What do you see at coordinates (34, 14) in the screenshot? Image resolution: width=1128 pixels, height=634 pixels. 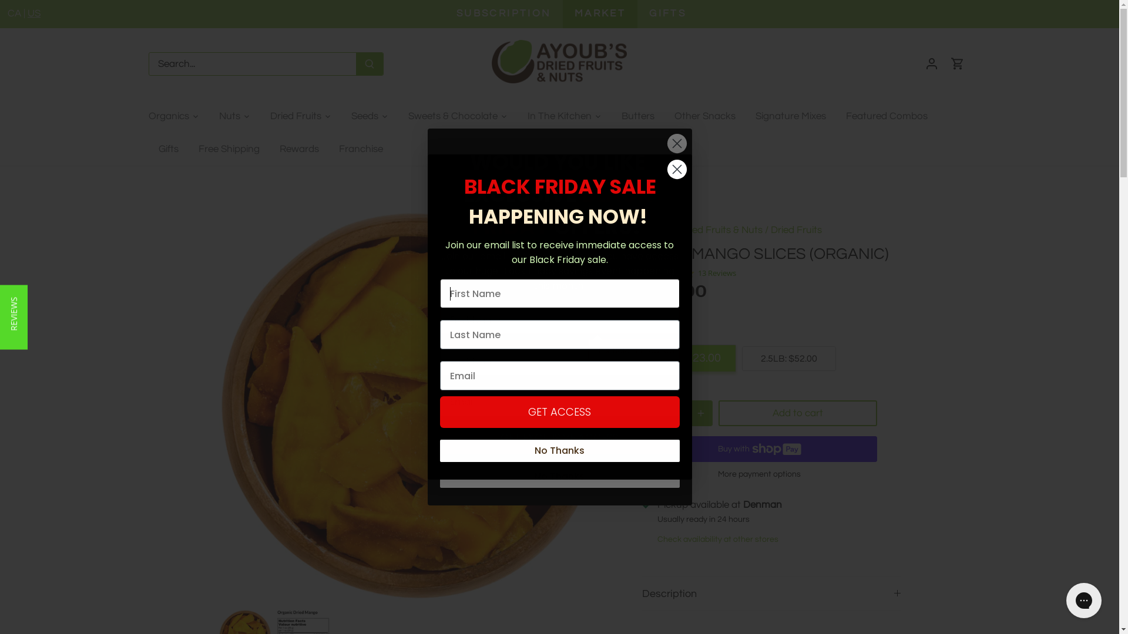 I see `US` at bounding box center [34, 14].